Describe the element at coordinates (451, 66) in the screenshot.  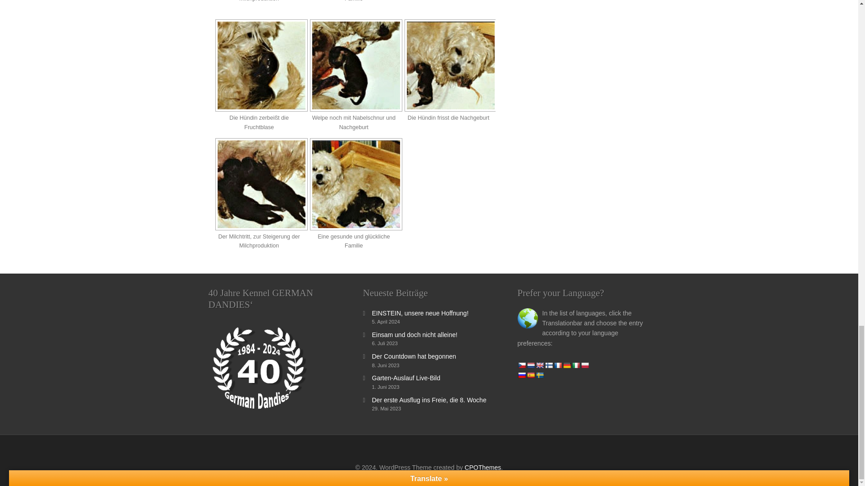
I see `Bild 3` at that location.